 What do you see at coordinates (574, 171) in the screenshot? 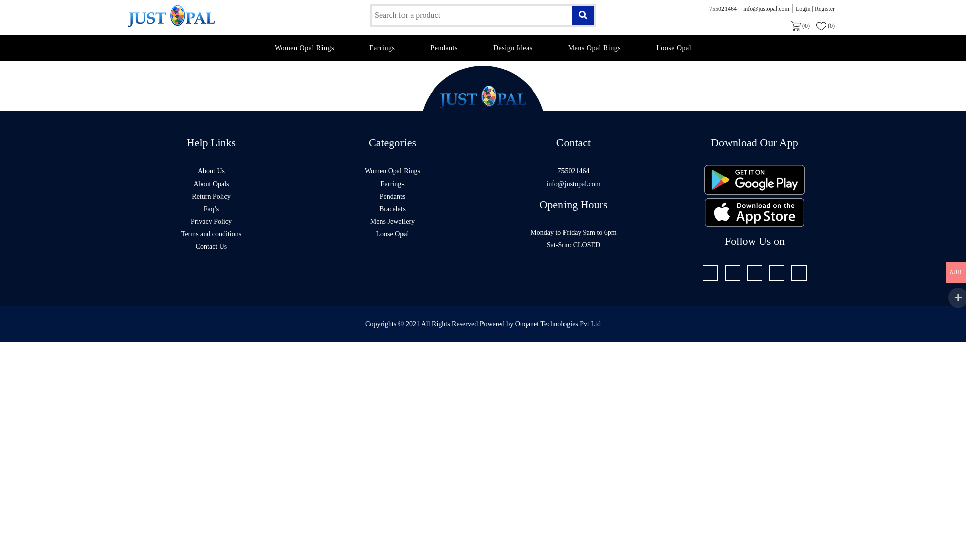
I see `755021464` at bounding box center [574, 171].